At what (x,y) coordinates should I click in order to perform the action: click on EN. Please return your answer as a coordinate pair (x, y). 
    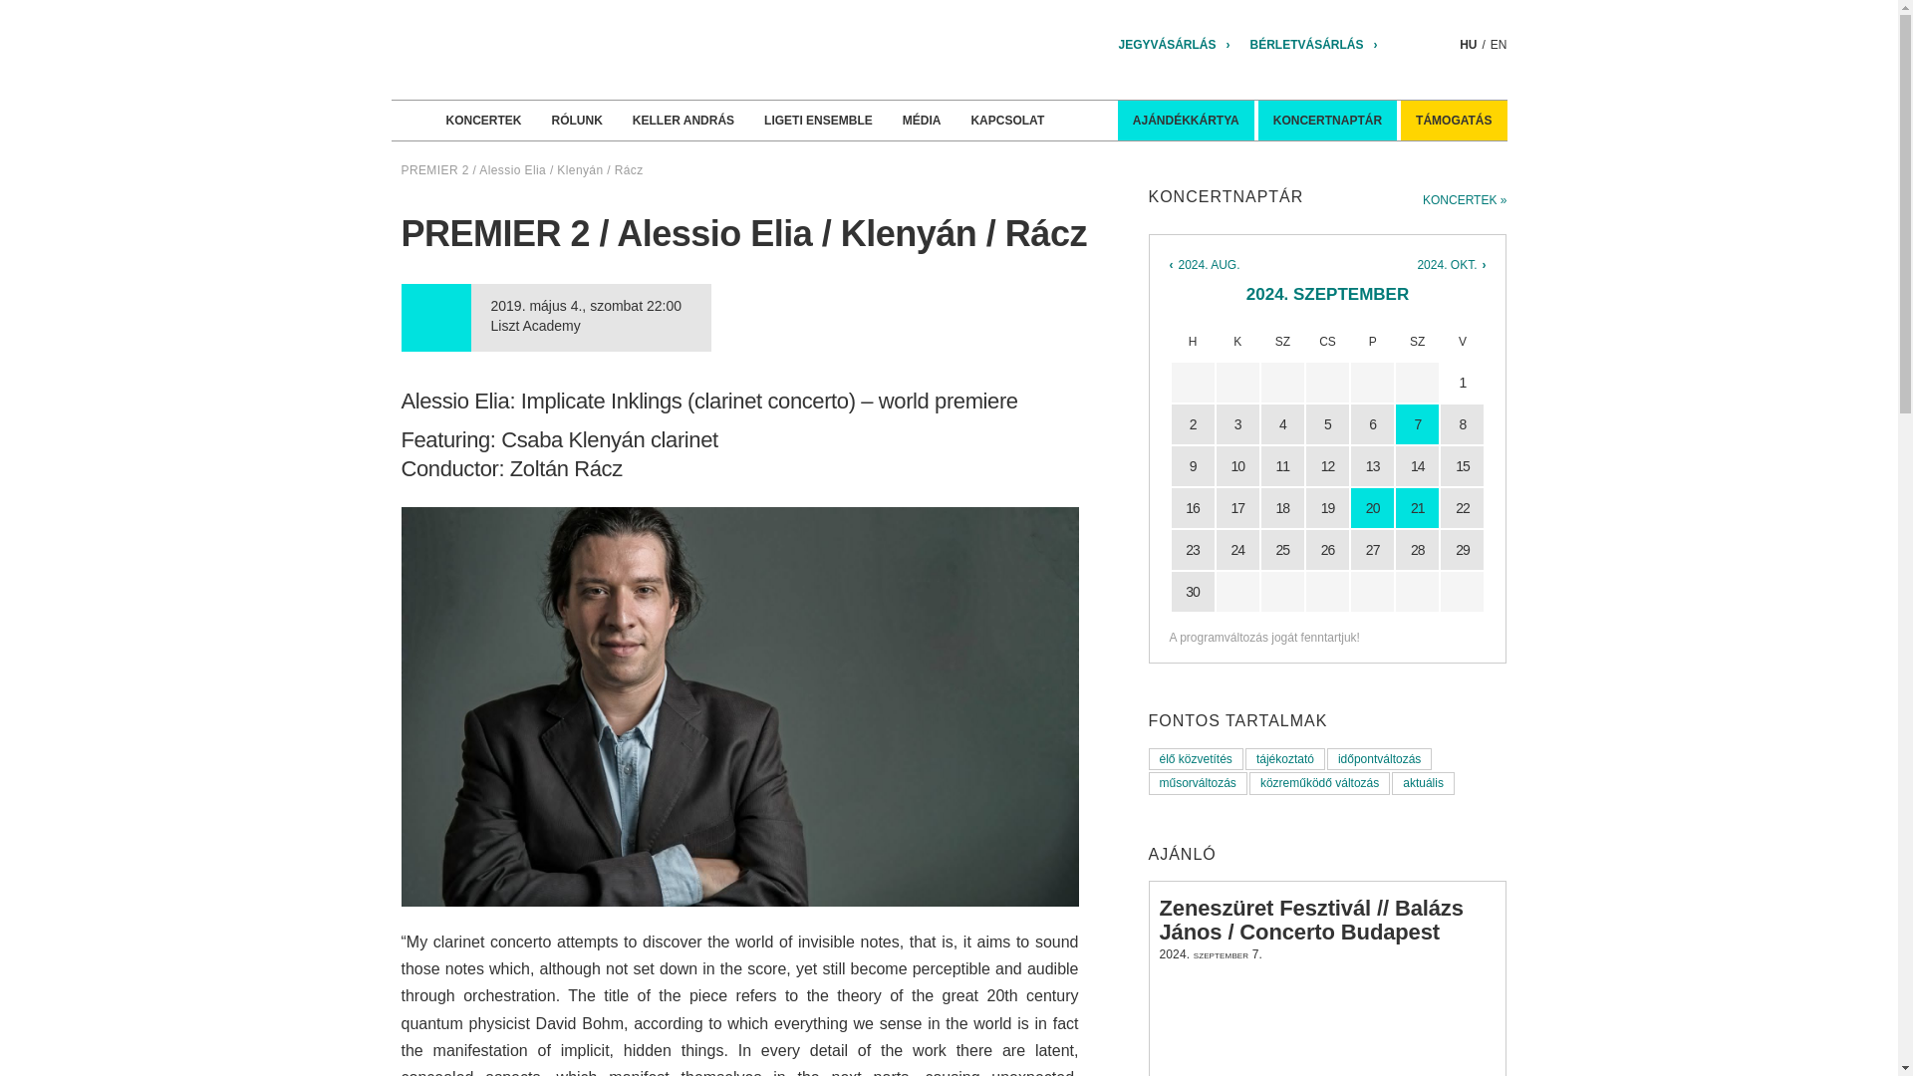
    Looking at the image, I should click on (1499, 44).